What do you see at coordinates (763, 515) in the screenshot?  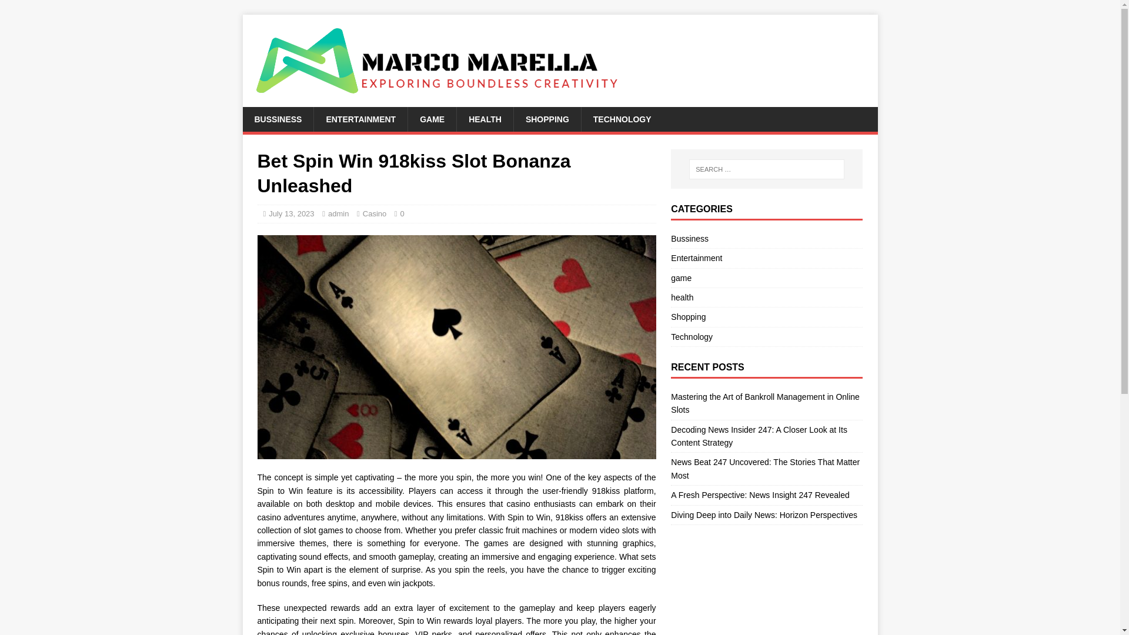 I see `Diving Deep into Daily News: Horizon Perspectives` at bounding box center [763, 515].